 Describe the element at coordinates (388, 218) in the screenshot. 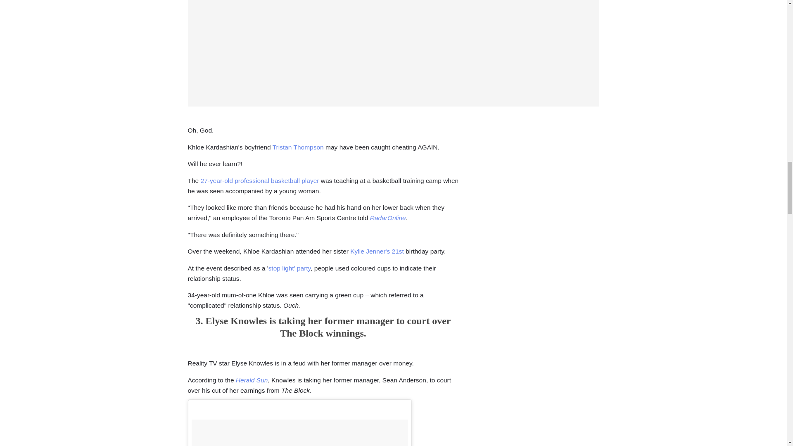

I see `RadarOnline` at that location.